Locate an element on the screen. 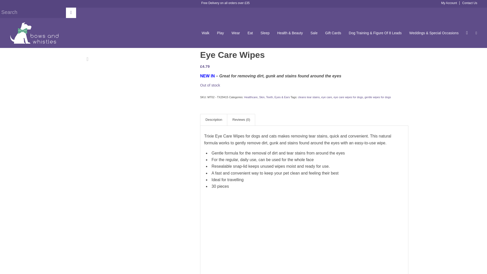 This screenshot has width=487, height=274. Contact Us is located at coordinates (468, 3).